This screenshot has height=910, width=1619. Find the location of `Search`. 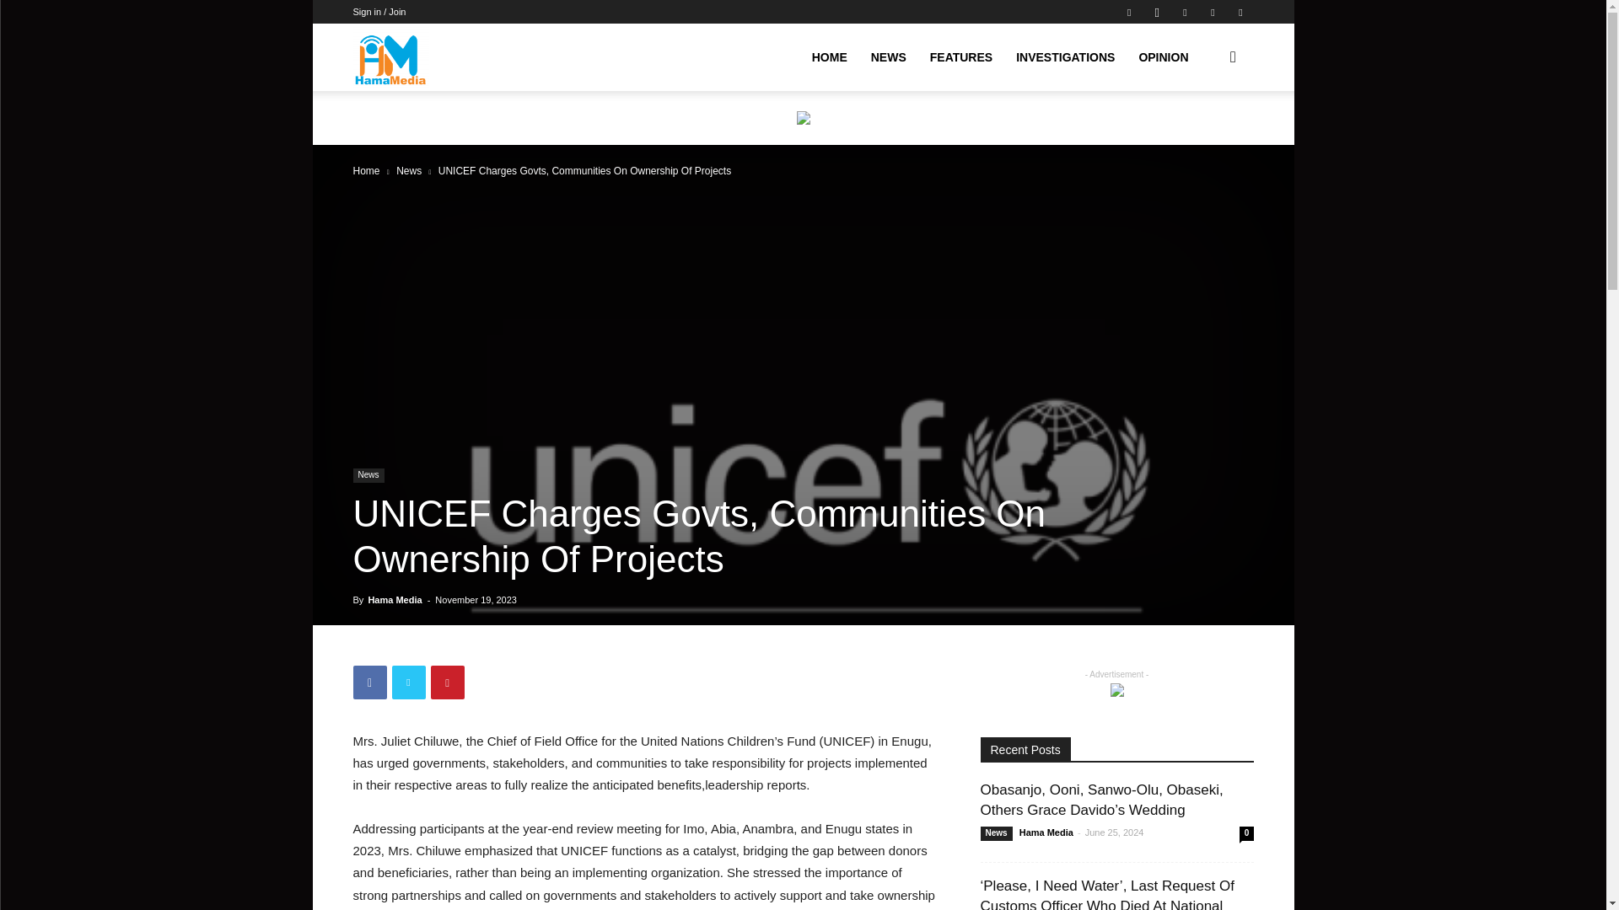

Search is located at coordinates (1206, 138).